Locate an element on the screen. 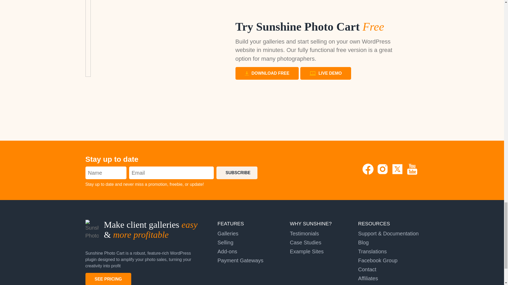 Image resolution: width=508 pixels, height=285 pixels. Twitter is located at coordinates (398, 174).